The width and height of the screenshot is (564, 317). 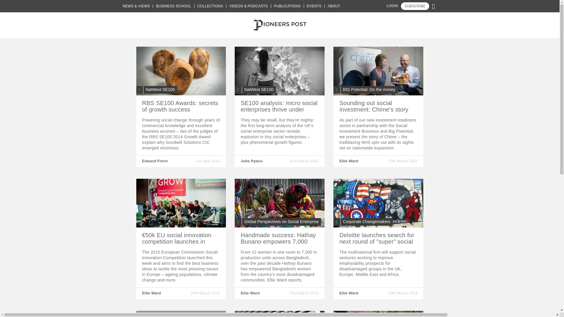 What do you see at coordinates (180, 106) in the screenshot?
I see `RBS SE100 Awards: secrets of growth success` at bounding box center [180, 106].